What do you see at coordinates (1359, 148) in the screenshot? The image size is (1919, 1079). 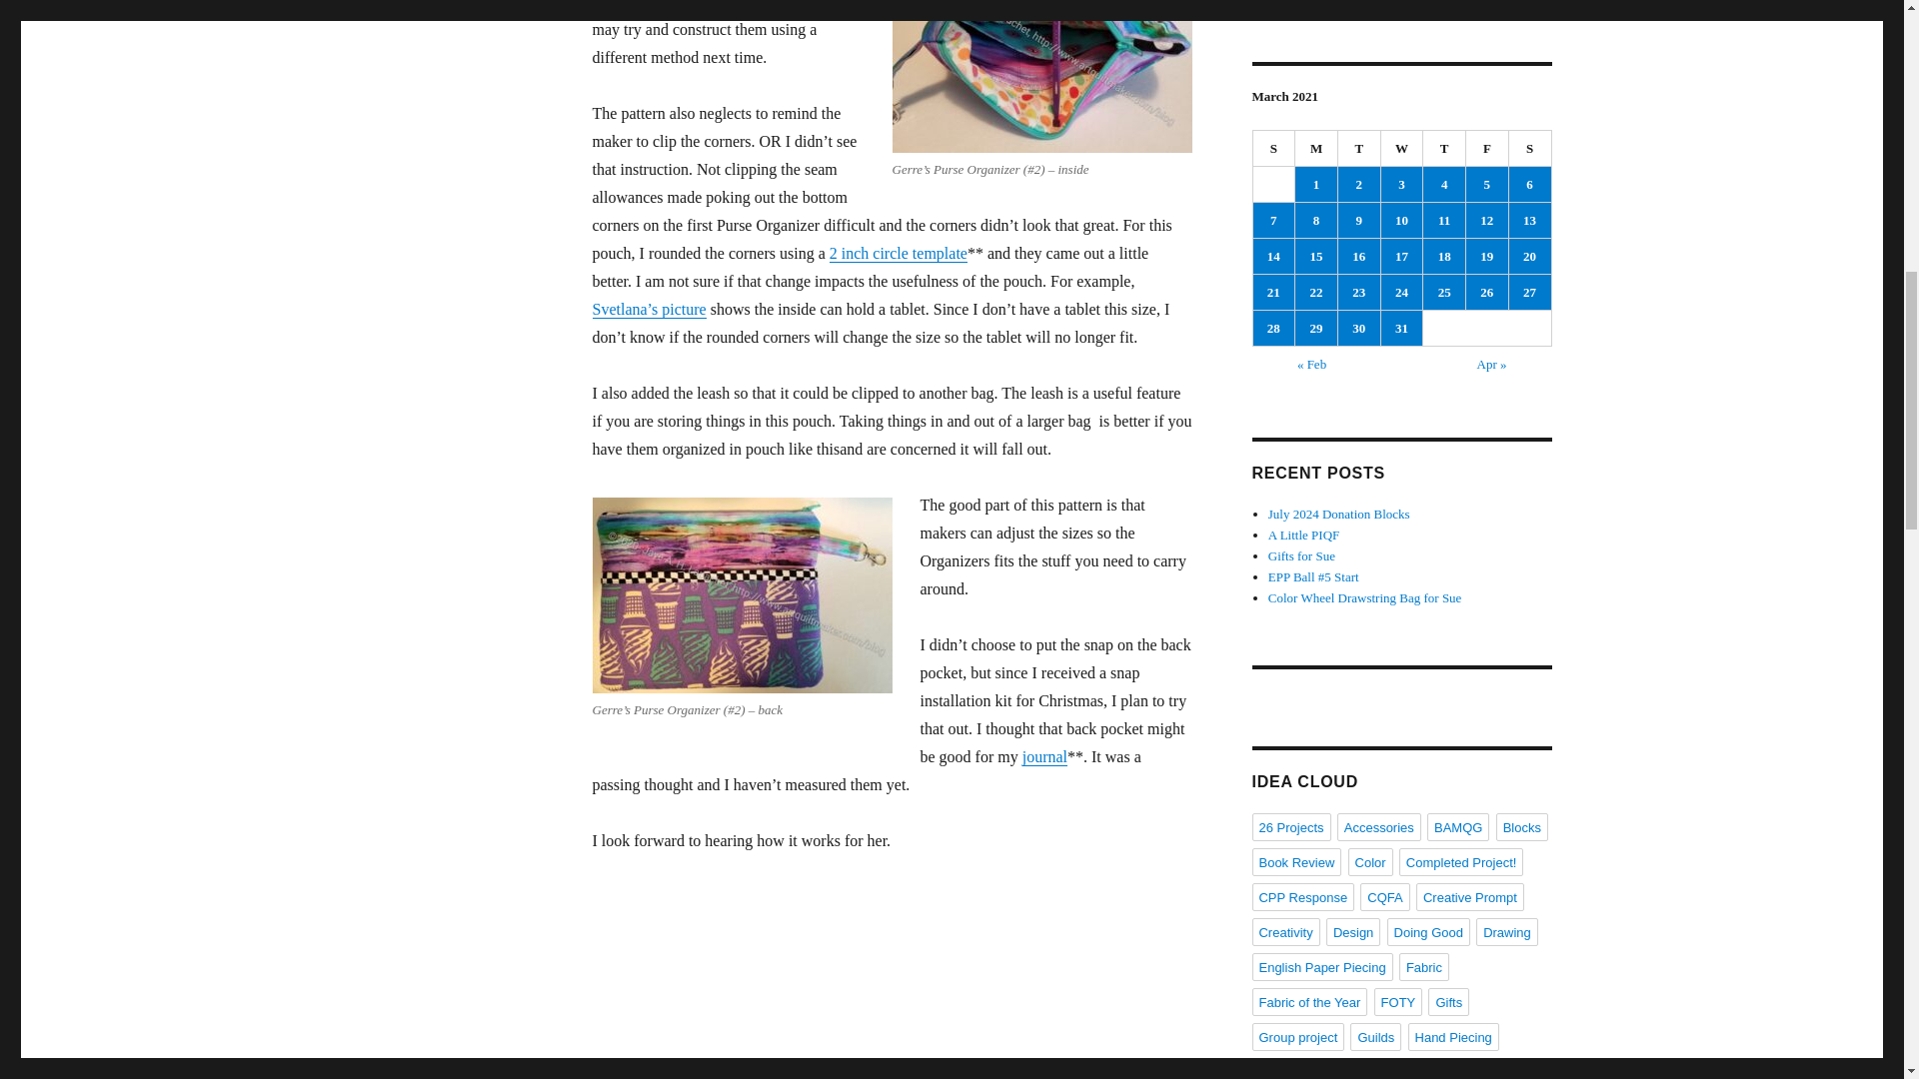 I see `Tuesday` at bounding box center [1359, 148].